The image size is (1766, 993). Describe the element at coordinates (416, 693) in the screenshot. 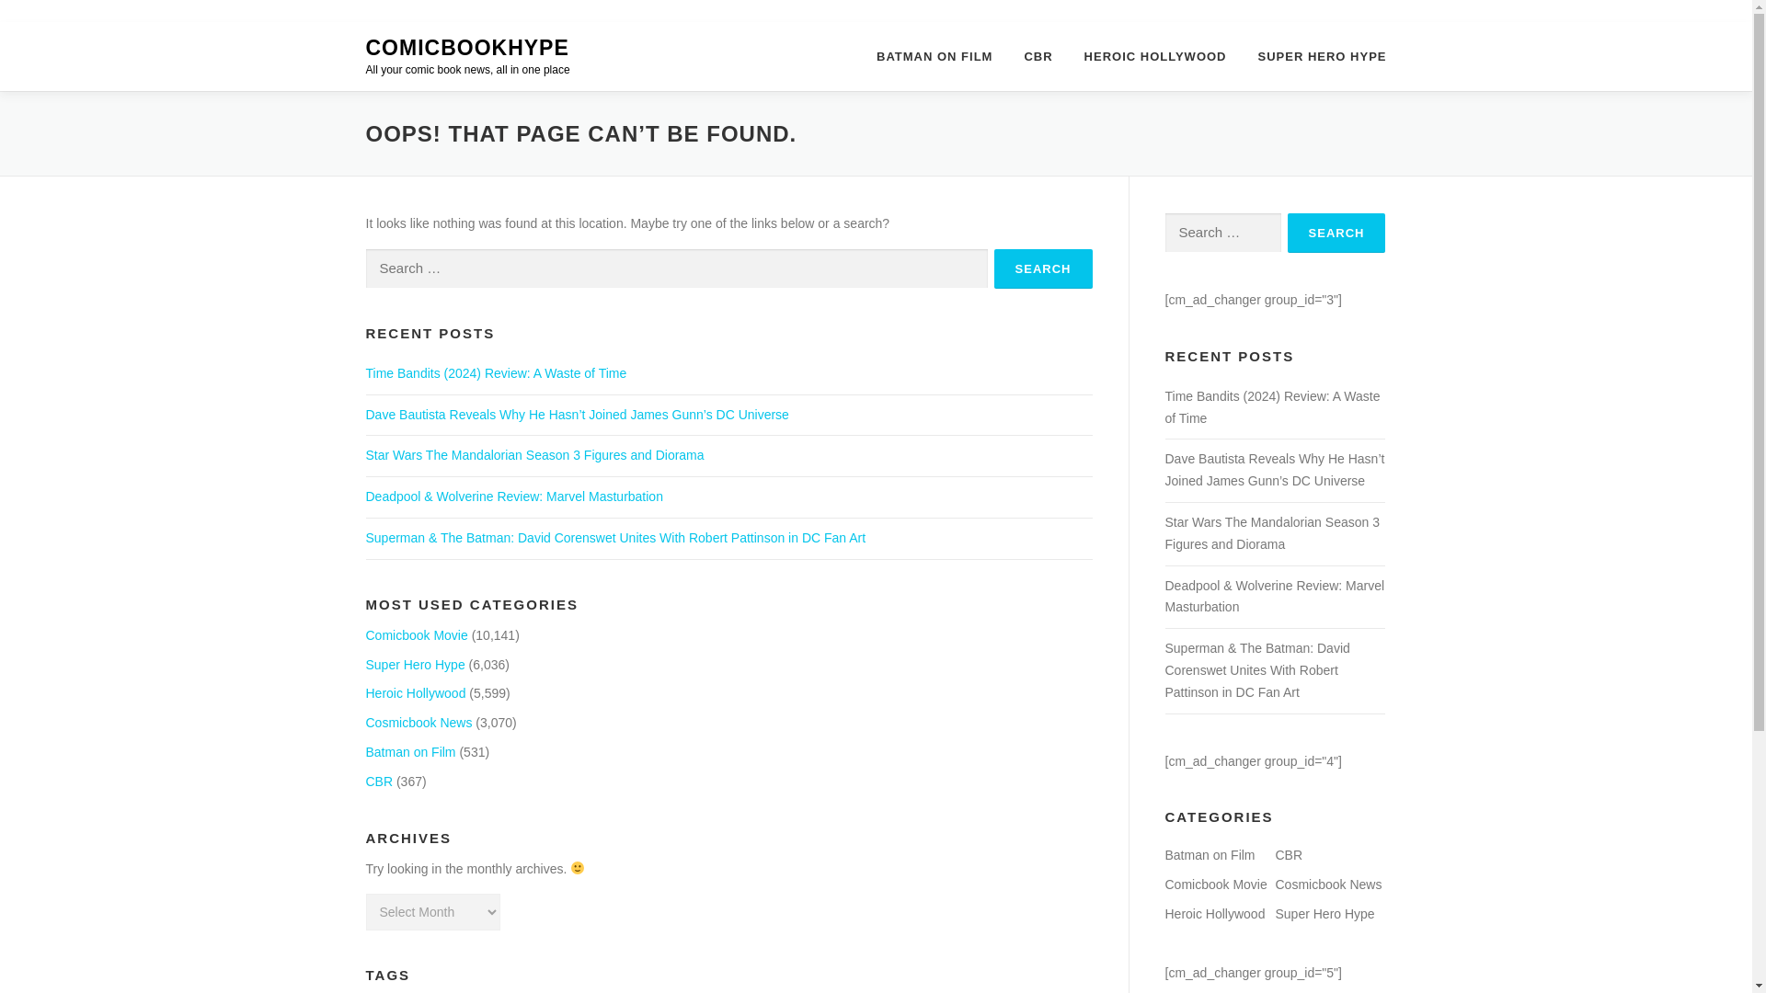

I see `Heroic Hollywood` at that location.